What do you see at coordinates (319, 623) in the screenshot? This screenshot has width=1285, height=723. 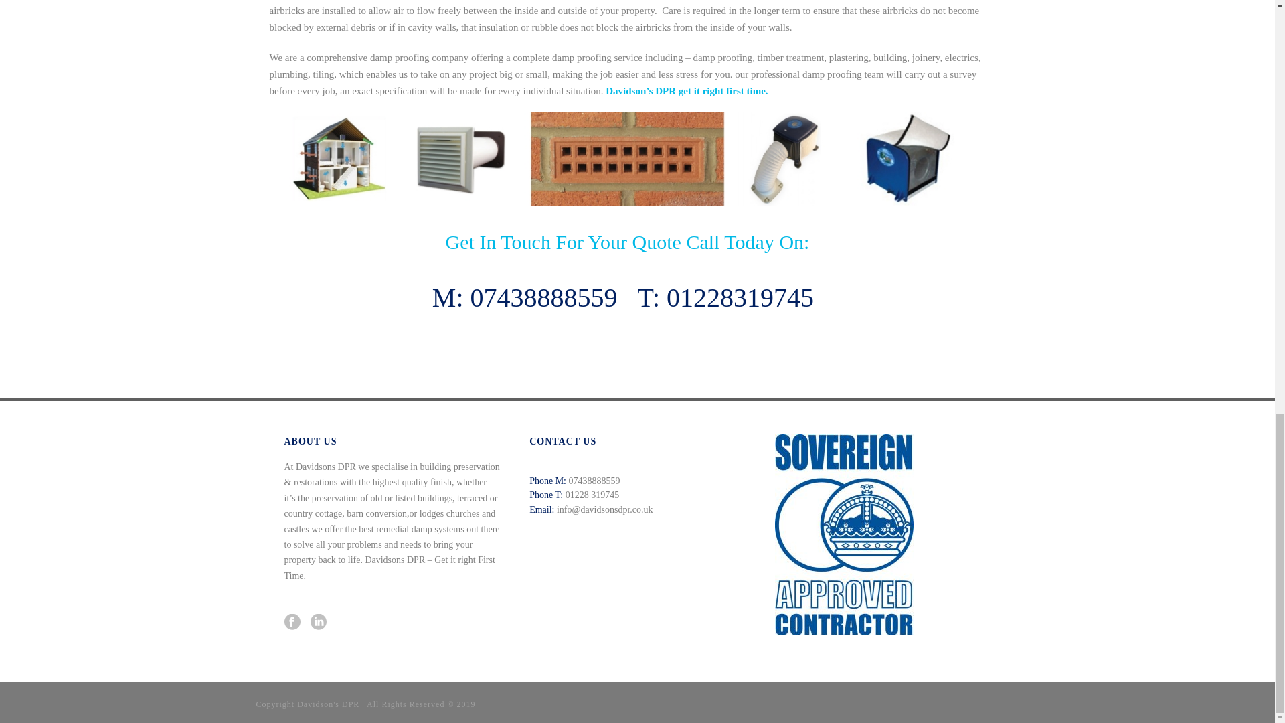 I see ` linkedin` at bounding box center [319, 623].